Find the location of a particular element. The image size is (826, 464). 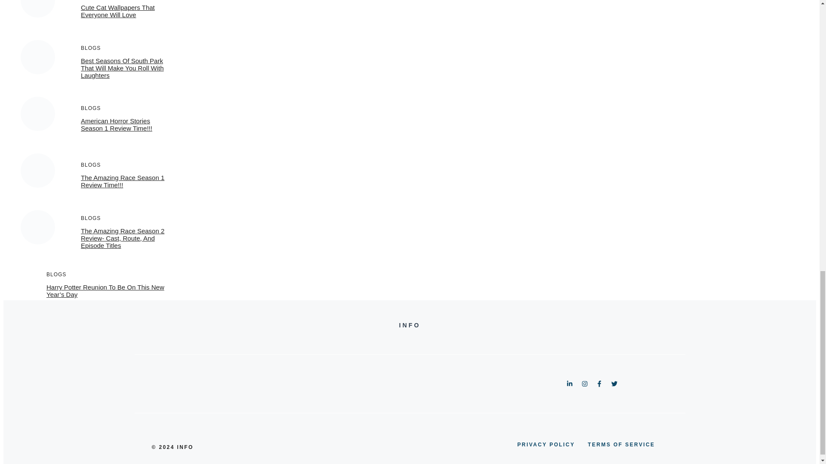

The Amazing Race Season 1 Review Time!!! is located at coordinates (123, 181).